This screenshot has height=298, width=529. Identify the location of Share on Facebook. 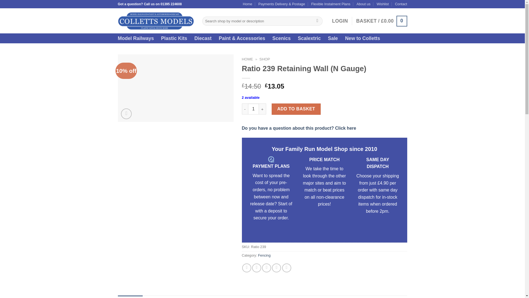
(247, 268).